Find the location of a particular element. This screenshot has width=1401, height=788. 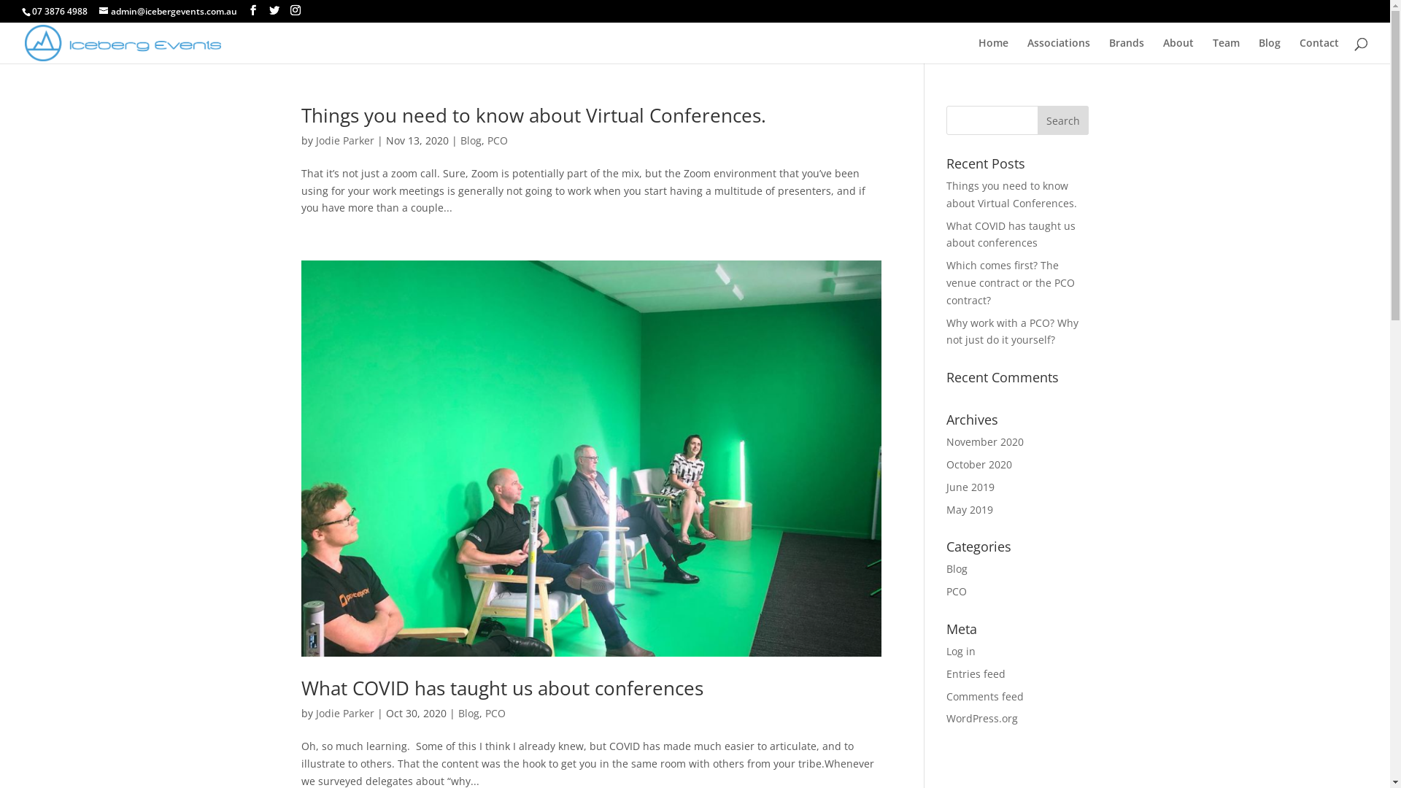

What COVID has taught us about conferences is located at coordinates (502, 688).